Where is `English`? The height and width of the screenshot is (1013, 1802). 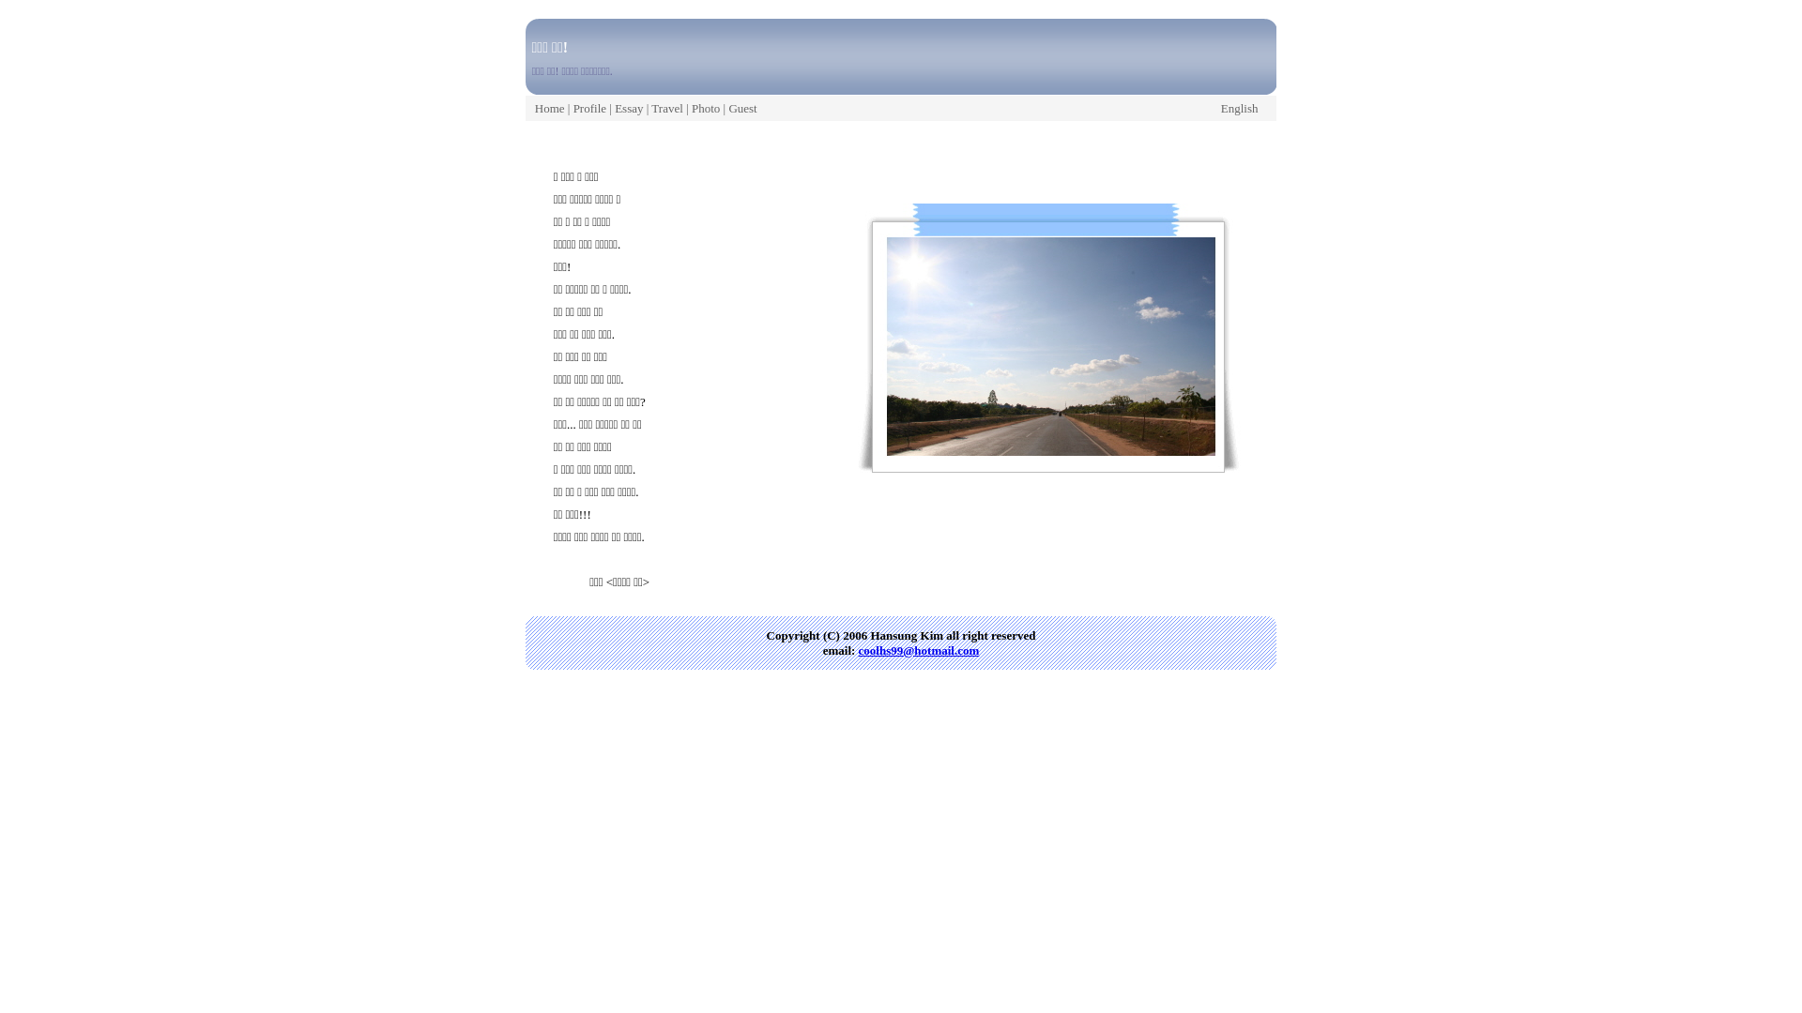 English is located at coordinates (1240, 109).